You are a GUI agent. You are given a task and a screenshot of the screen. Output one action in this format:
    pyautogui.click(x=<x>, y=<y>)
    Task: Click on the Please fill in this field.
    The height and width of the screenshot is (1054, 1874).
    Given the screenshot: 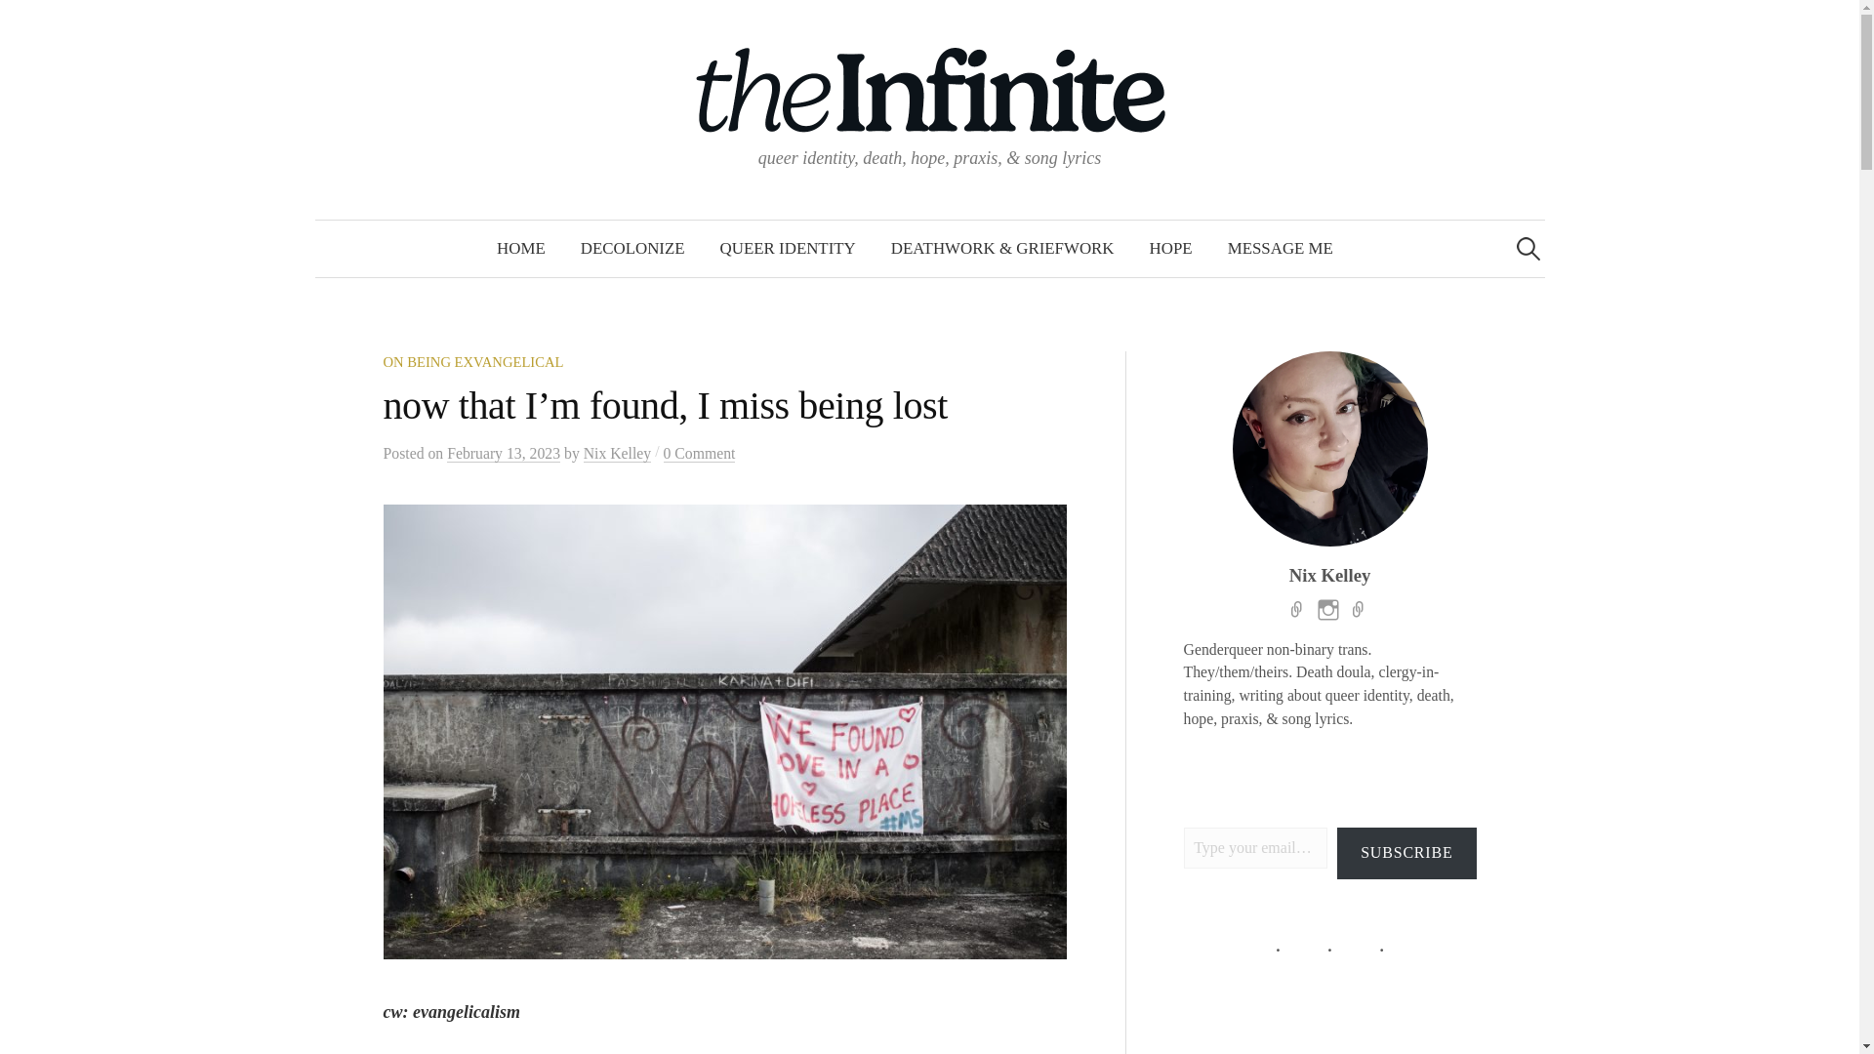 What is the action you would take?
    pyautogui.click(x=1256, y=847)
    